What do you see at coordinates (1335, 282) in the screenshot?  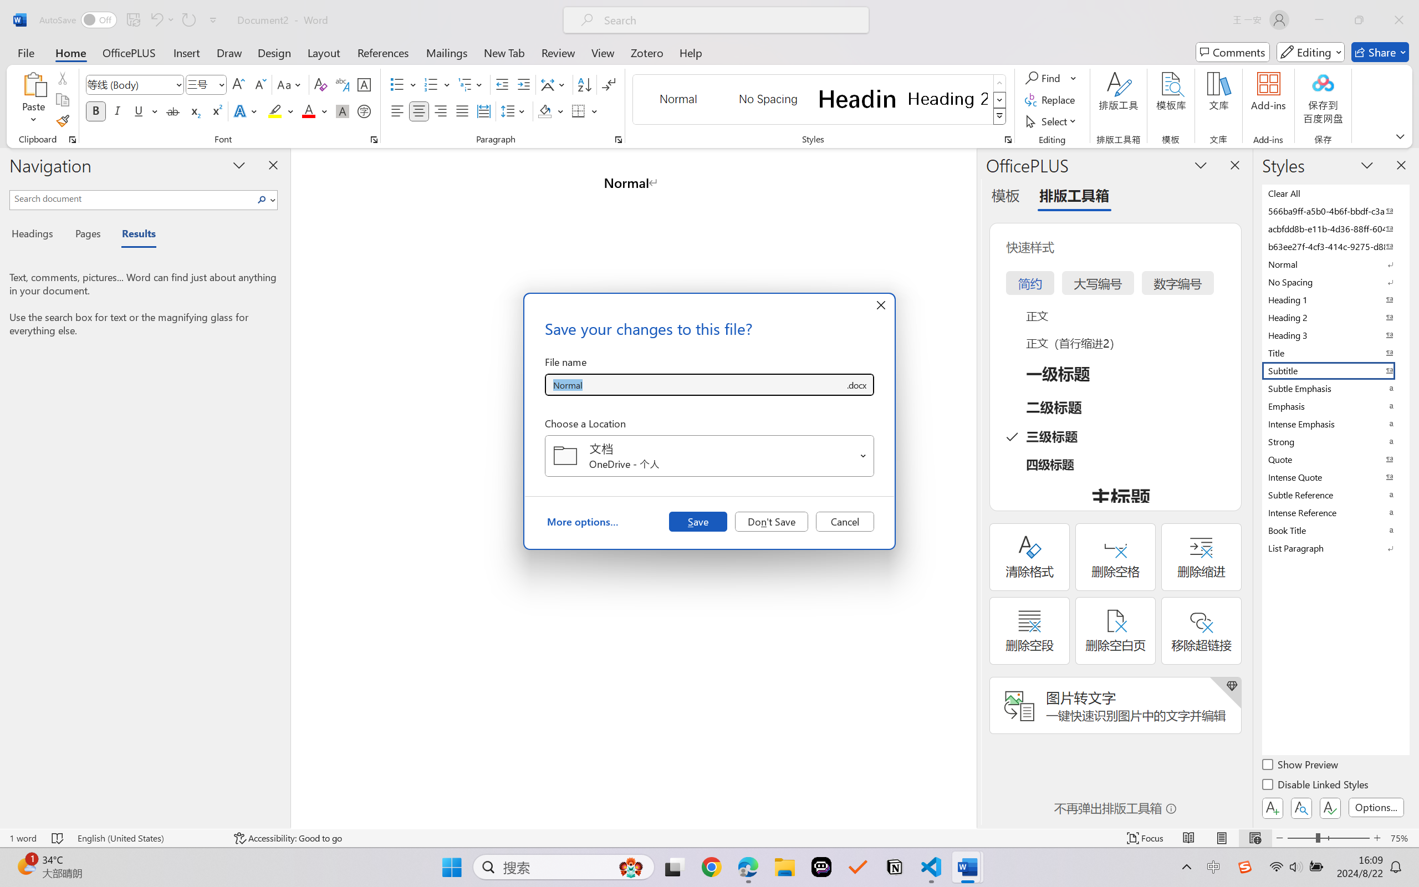 I see `No Spacing` at bounding box center [1335, 282].